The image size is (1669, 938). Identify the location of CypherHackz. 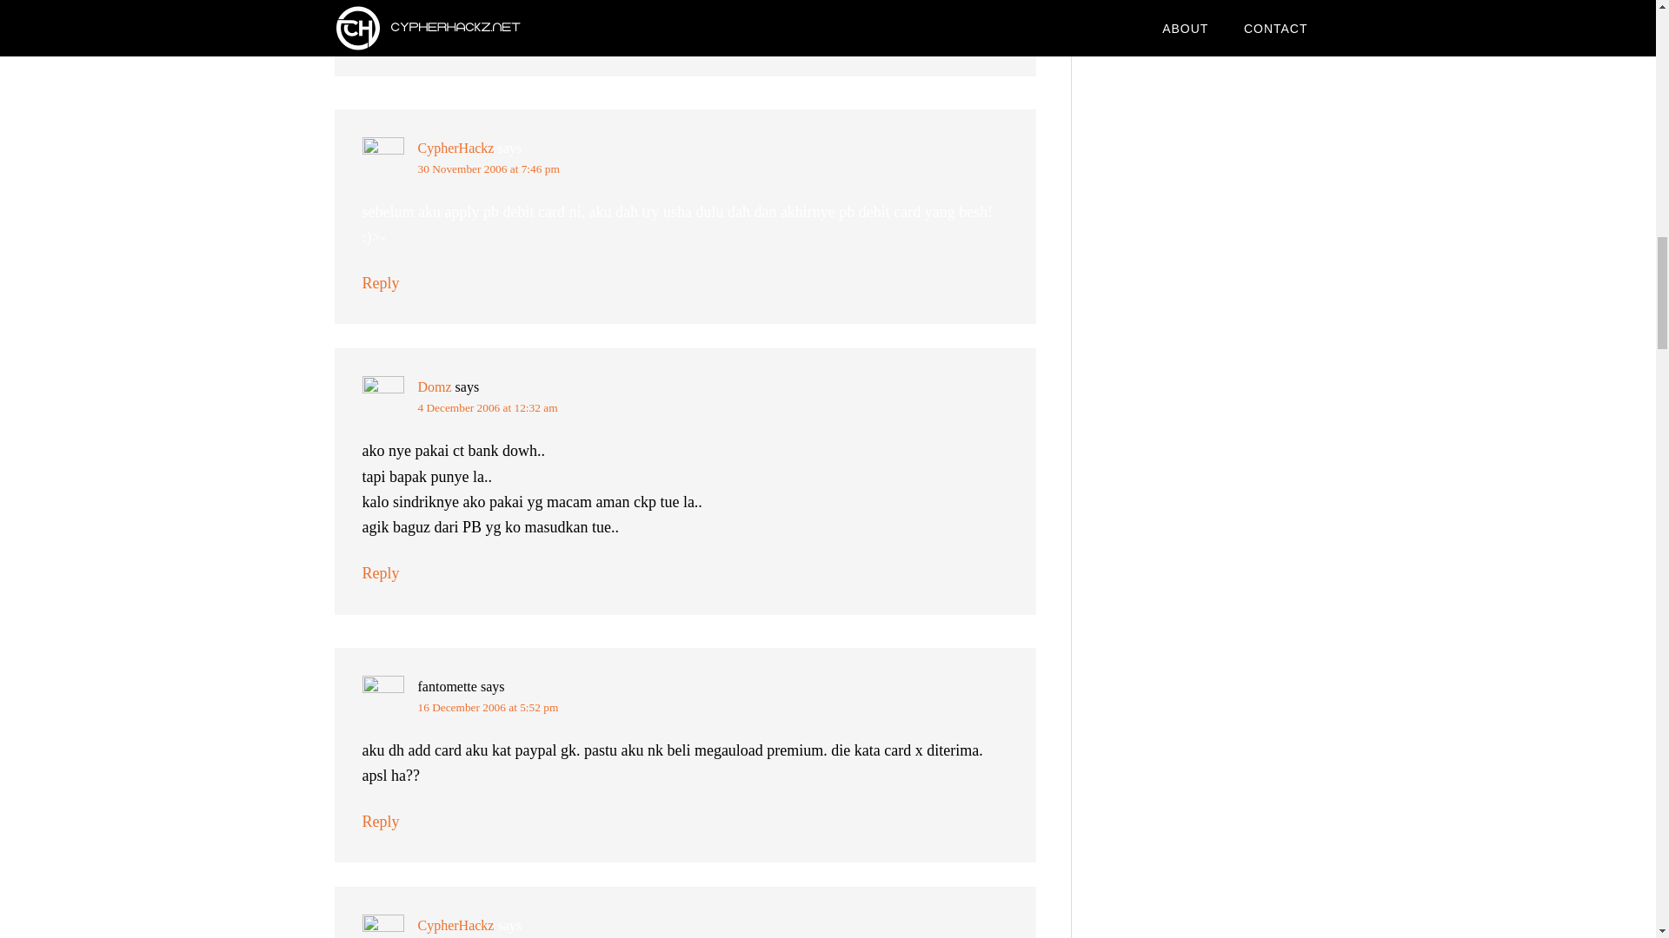
(455, 925).